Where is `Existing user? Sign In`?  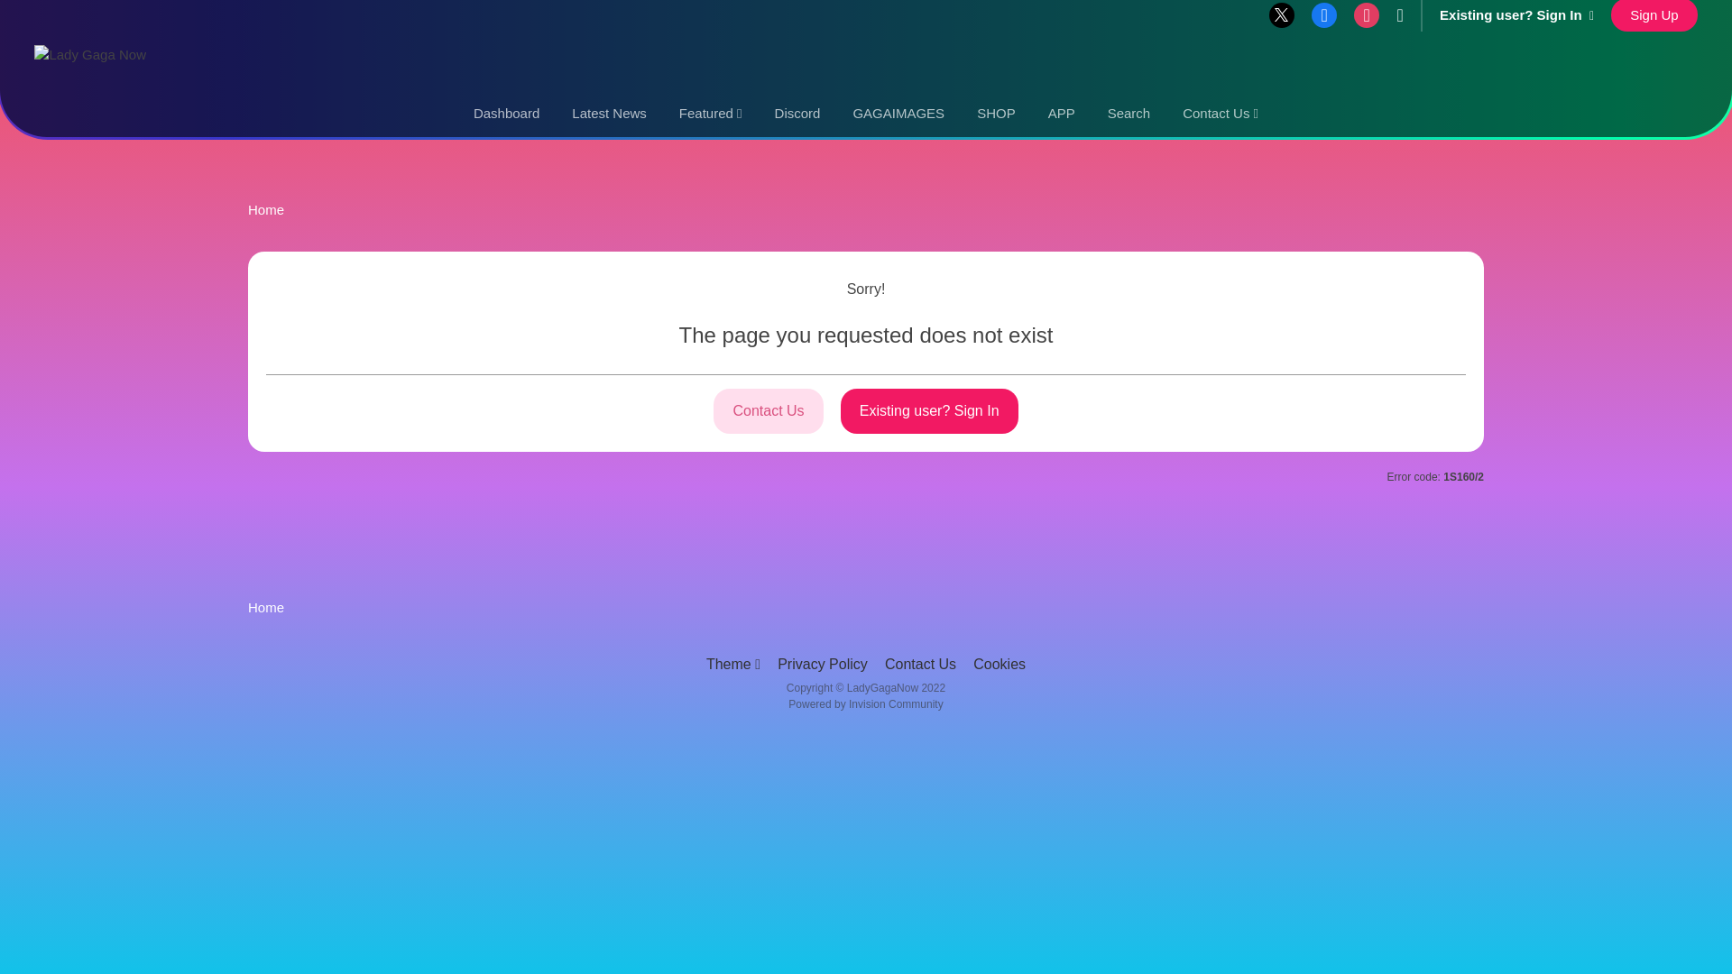 Existing user? Sign In is located at coordinates (929, 410).